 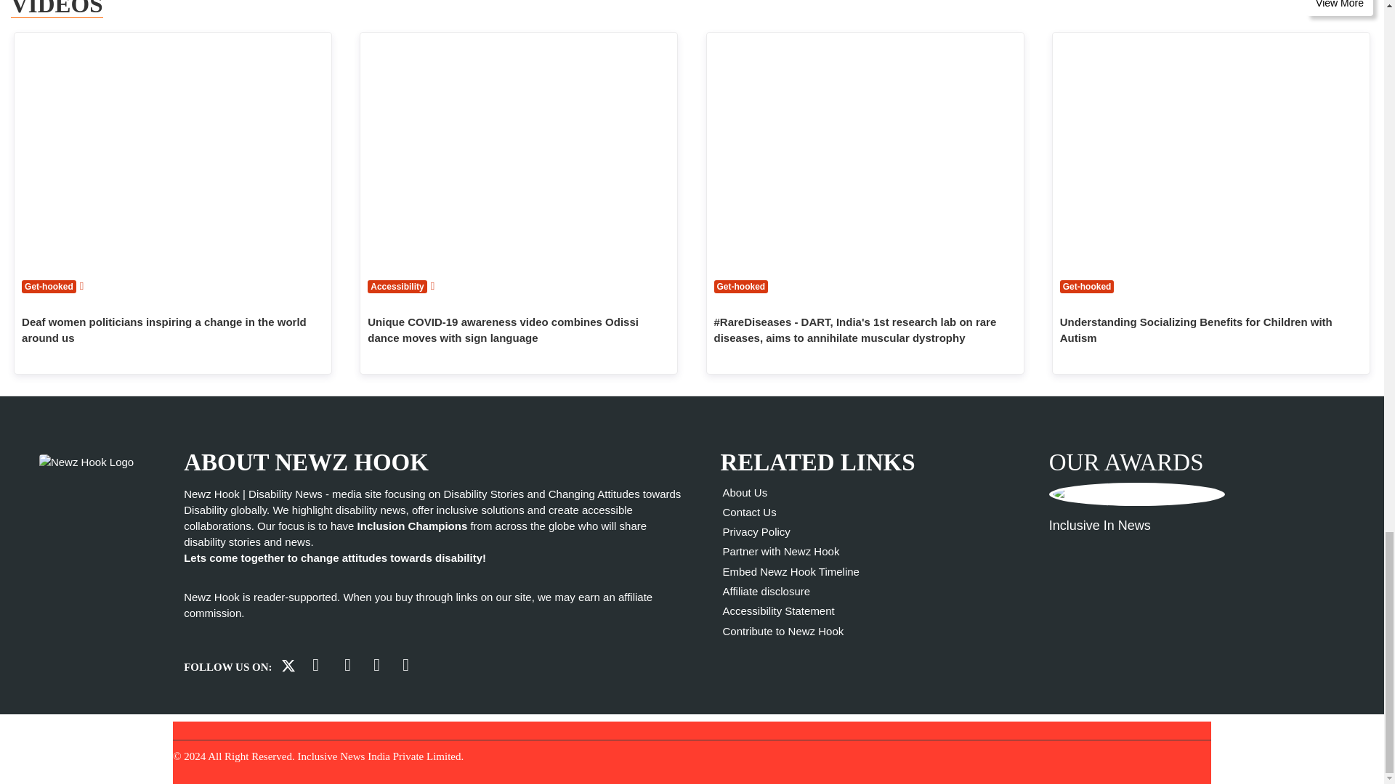 I want to click on Newz Hook on Facebook, so click(x=315, y=665).